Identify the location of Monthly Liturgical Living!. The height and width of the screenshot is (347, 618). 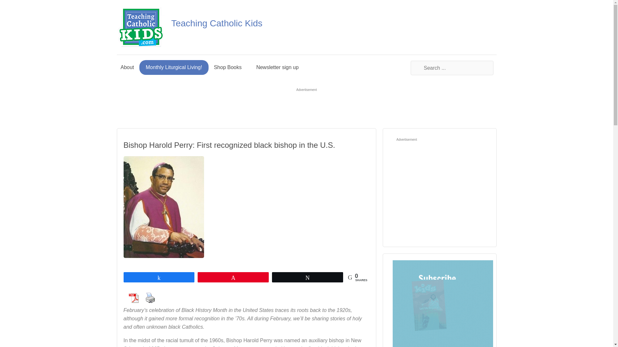
(174, 67).